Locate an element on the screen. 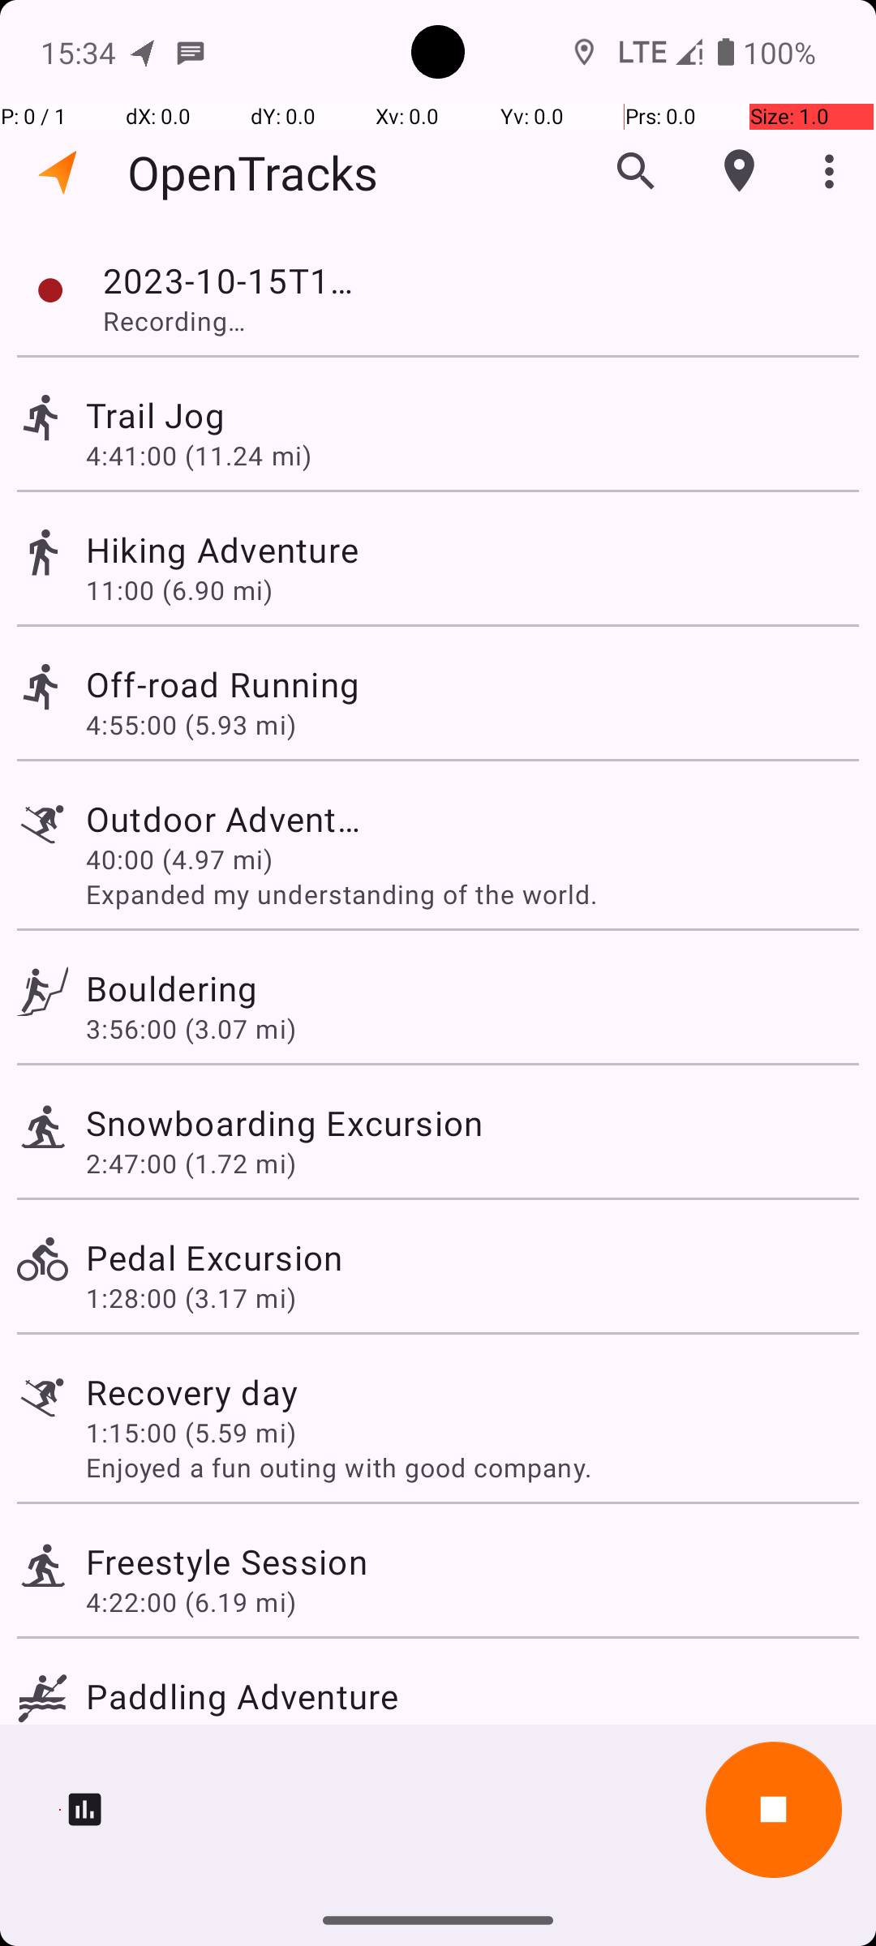 This screenshot has width=876, height=1946. 4:41:00 (11.24 mi) is located at coordinates (198, 456).